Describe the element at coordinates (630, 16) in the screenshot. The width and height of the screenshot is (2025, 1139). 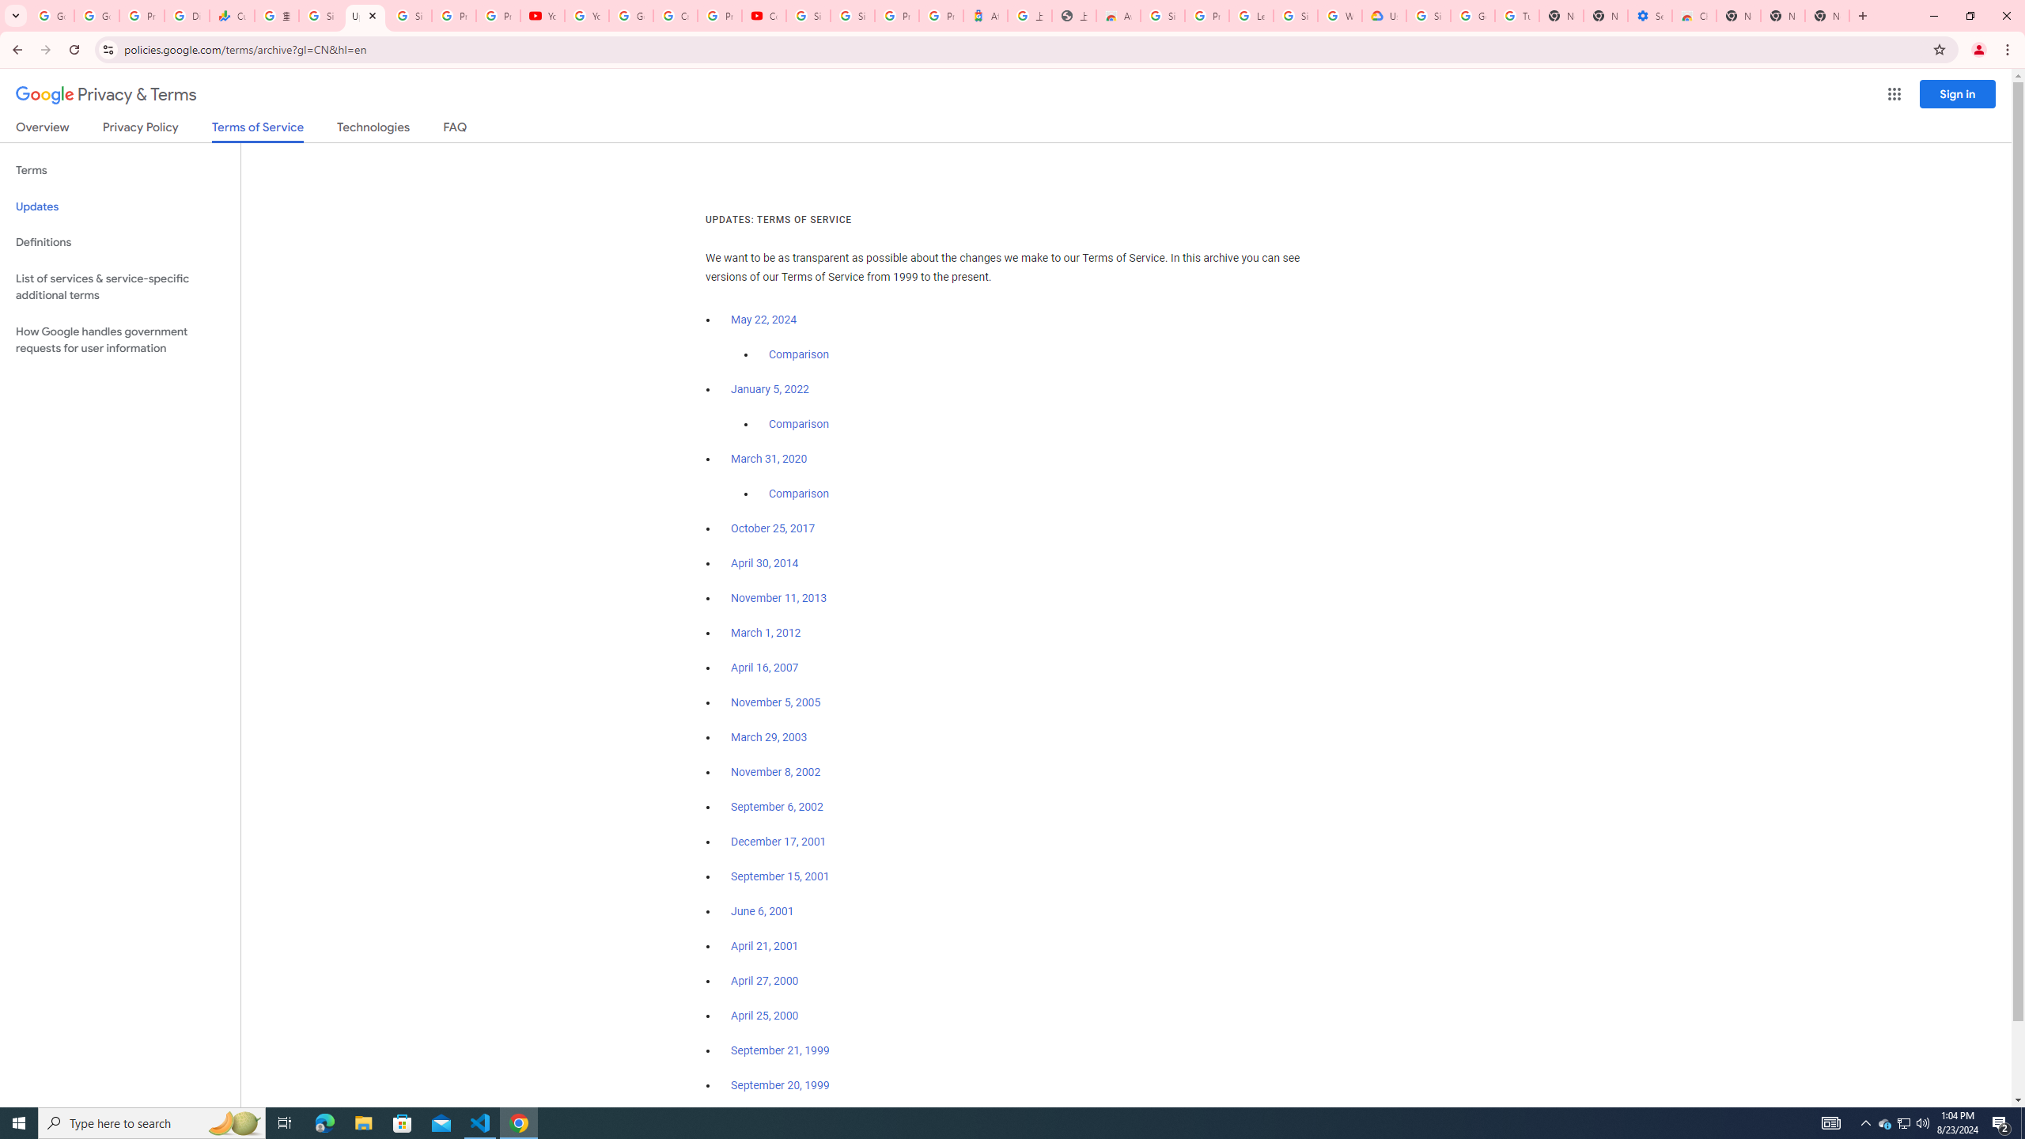
I see `Google Account Help` at that location.